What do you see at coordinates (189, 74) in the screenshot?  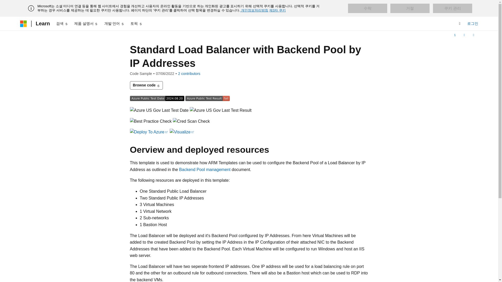 I see `View all contributors` at bounding box center [189, 74].